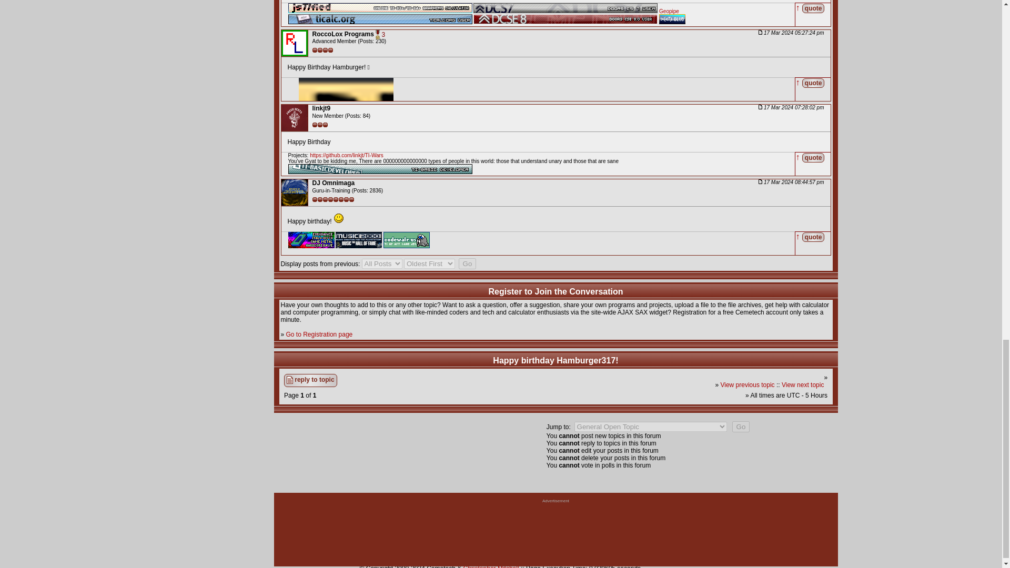 This screenshot has height=568, width=1010. Describe the element at coordinates (741, 427) in the screenshot. I see `Go` at that location.